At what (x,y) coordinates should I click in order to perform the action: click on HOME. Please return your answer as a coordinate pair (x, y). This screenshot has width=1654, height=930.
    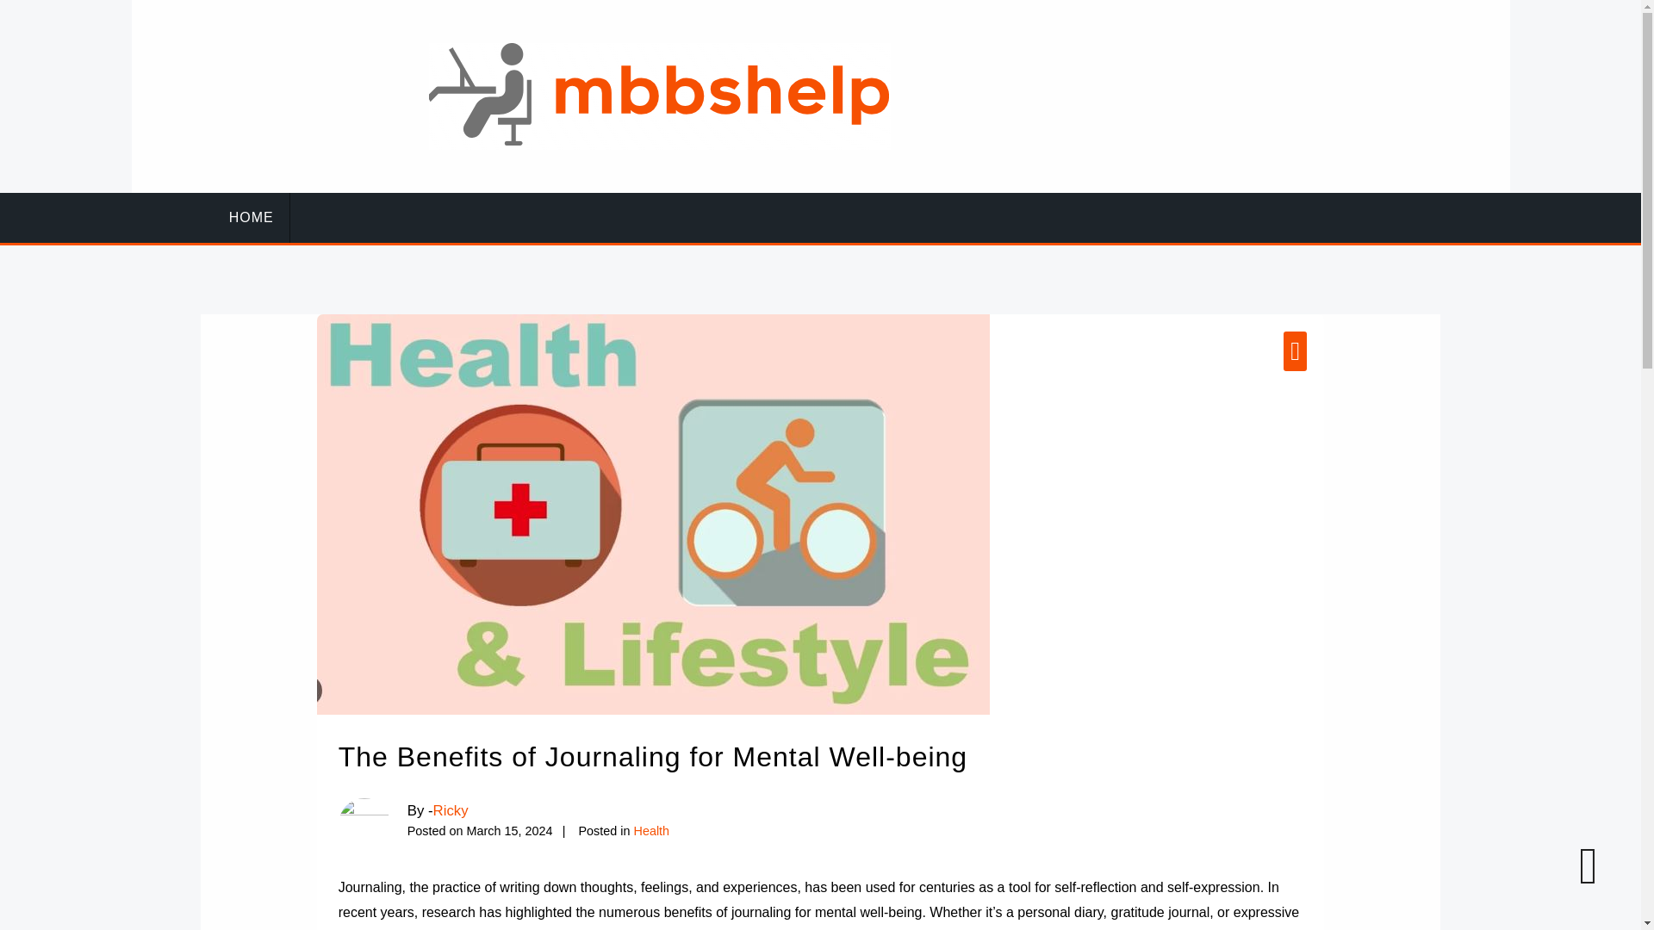
    Looking at the image, I should click on (252, 217).